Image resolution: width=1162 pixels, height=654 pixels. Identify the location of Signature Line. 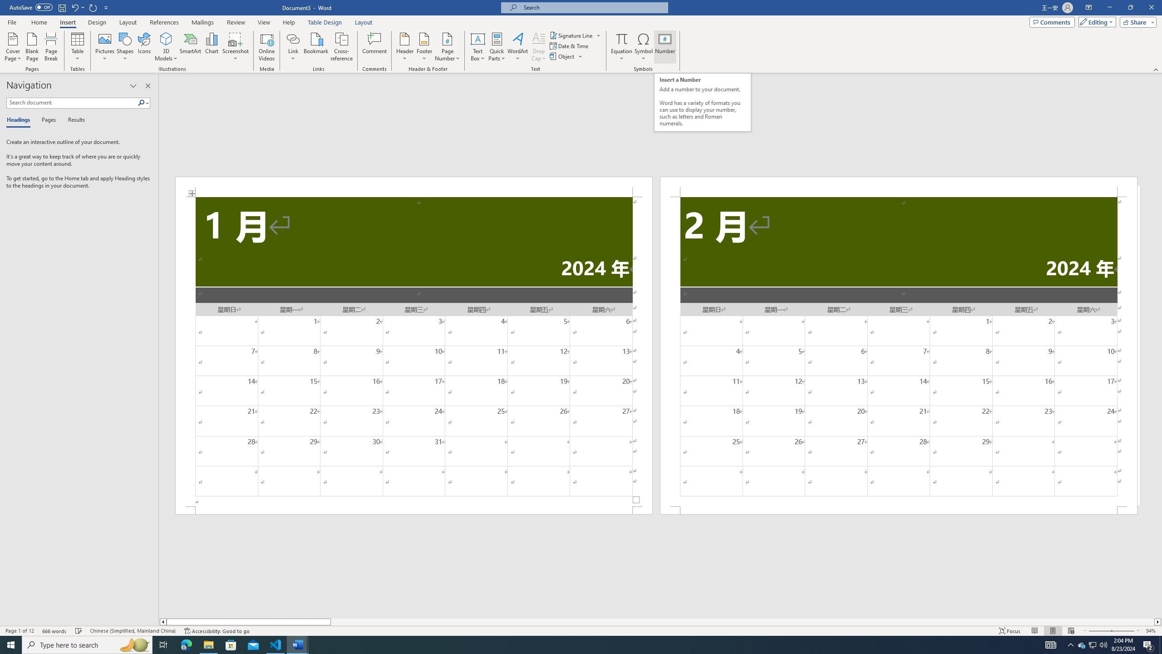
(576, 35).